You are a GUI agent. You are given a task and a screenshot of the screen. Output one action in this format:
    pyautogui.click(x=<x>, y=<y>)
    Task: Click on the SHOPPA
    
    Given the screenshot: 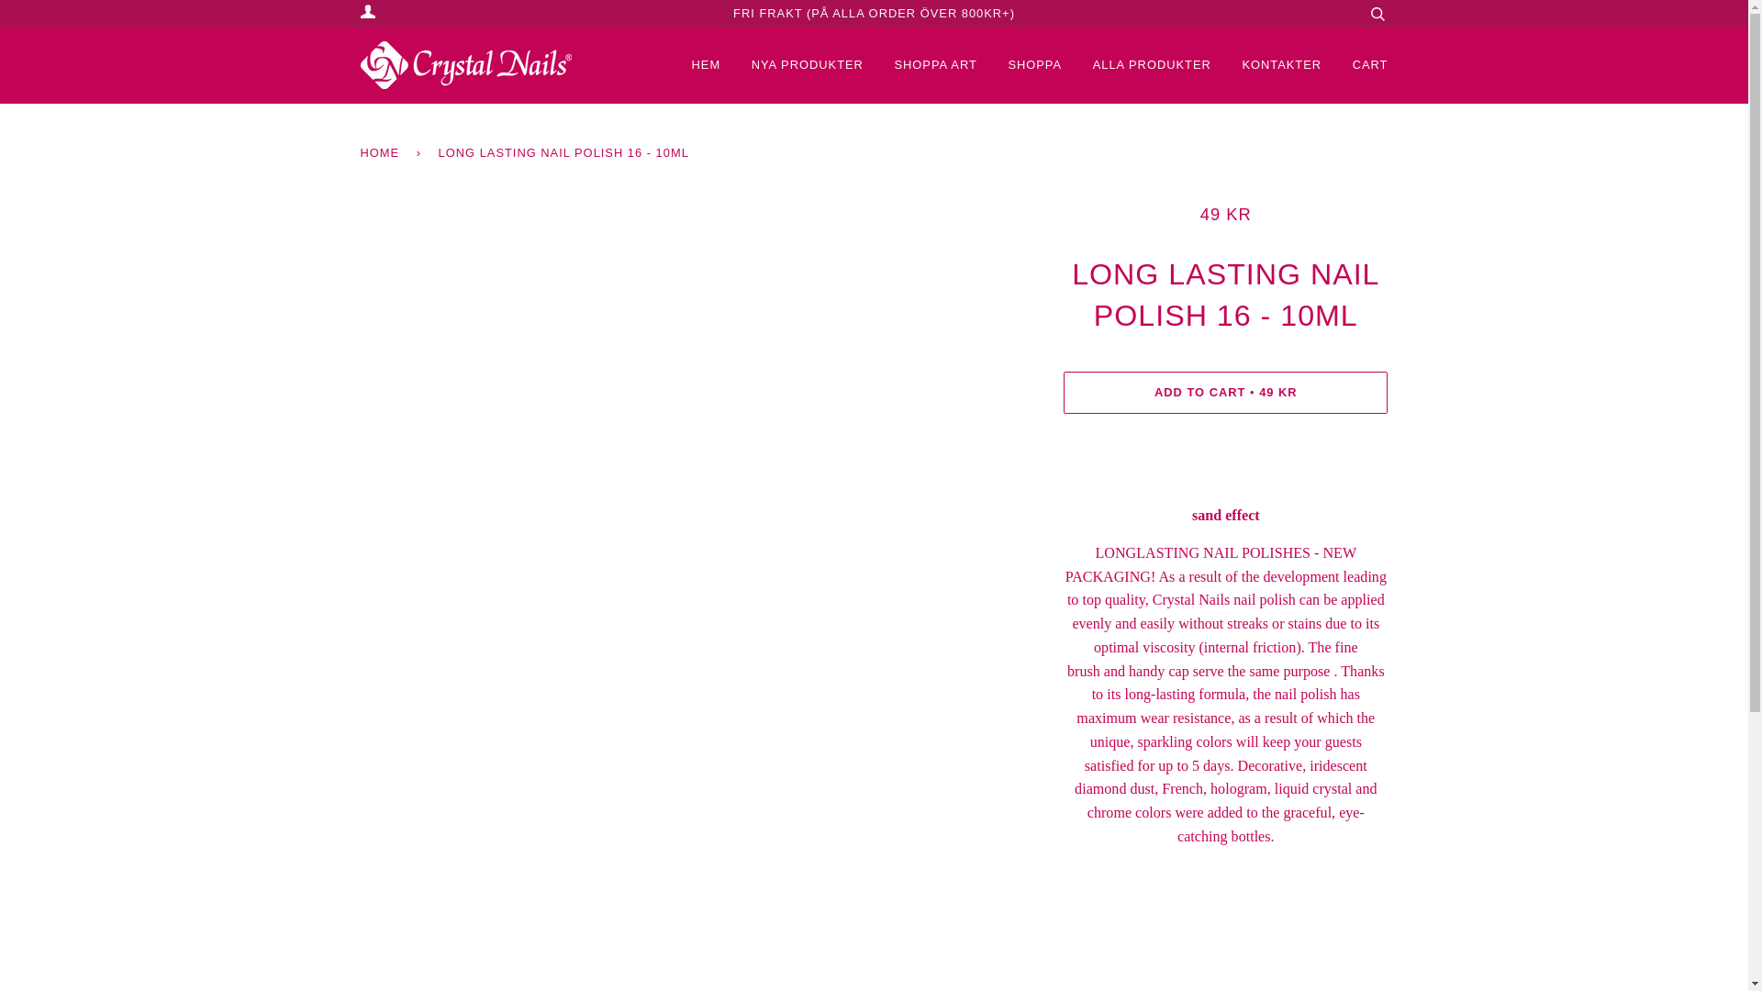 What is the action you would take?
    pyautogui.click(x=1020, y=65)
    